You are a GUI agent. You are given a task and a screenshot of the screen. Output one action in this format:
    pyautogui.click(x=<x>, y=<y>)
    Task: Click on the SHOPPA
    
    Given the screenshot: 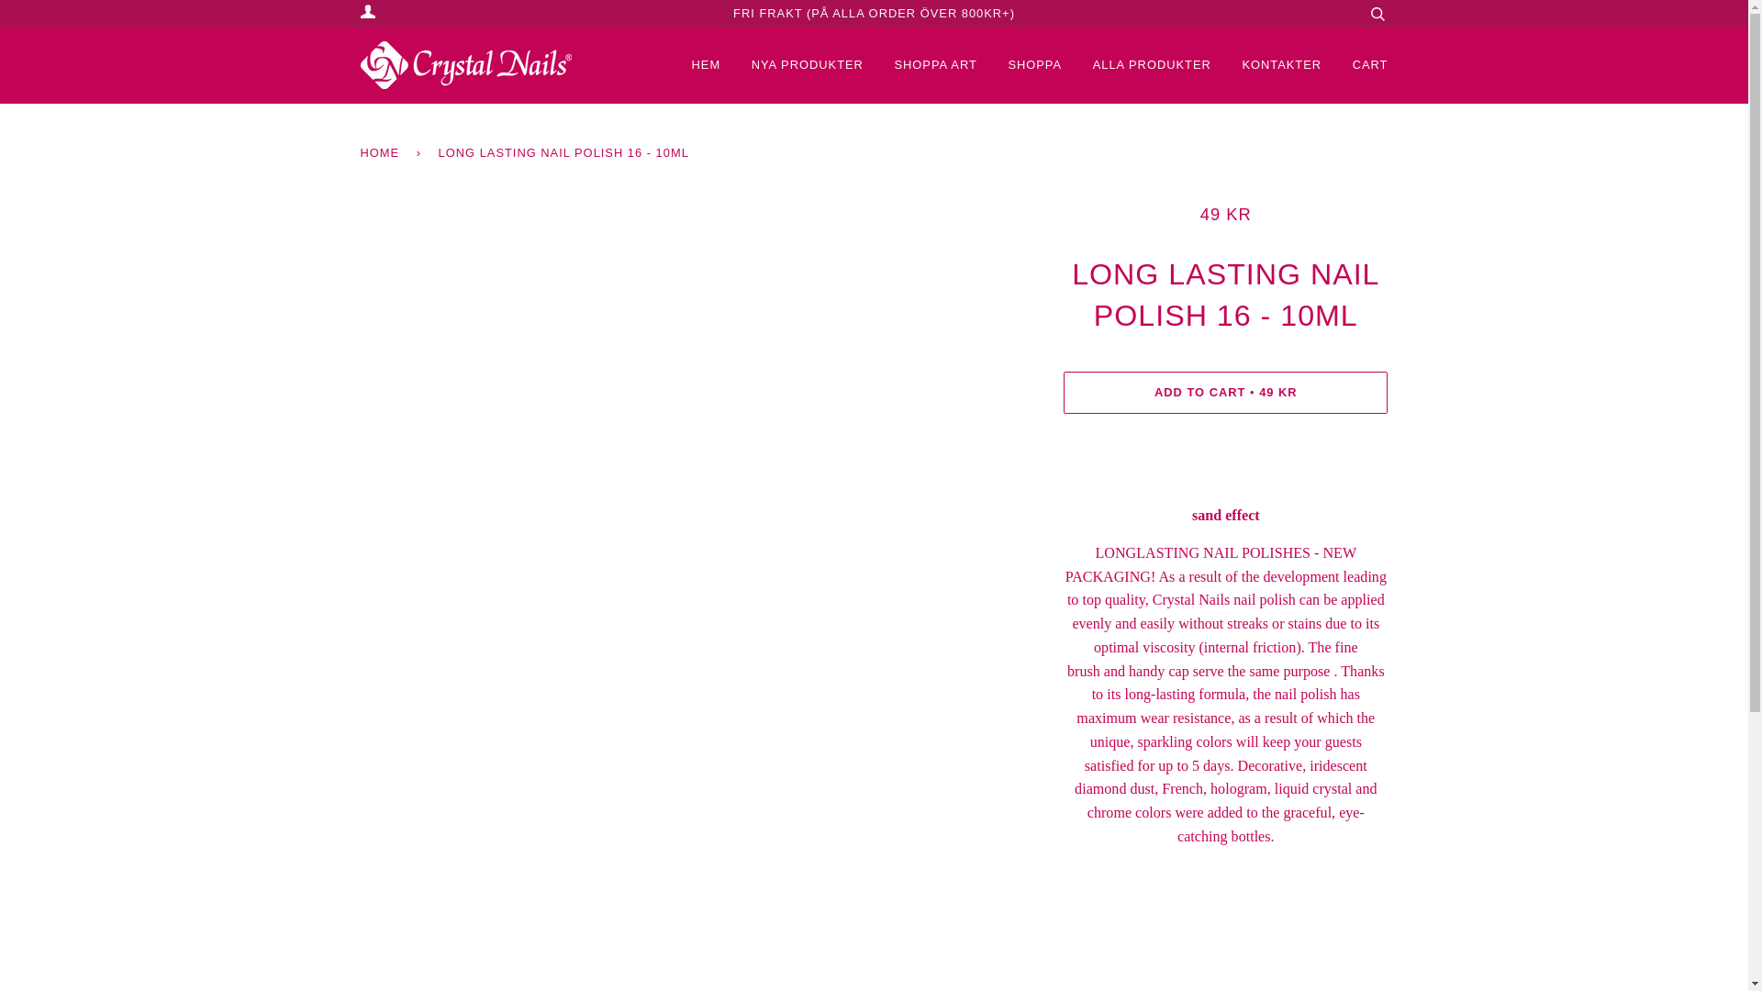 What is the action you would take?
    pyautogui.click(x=1020, y=65)
    